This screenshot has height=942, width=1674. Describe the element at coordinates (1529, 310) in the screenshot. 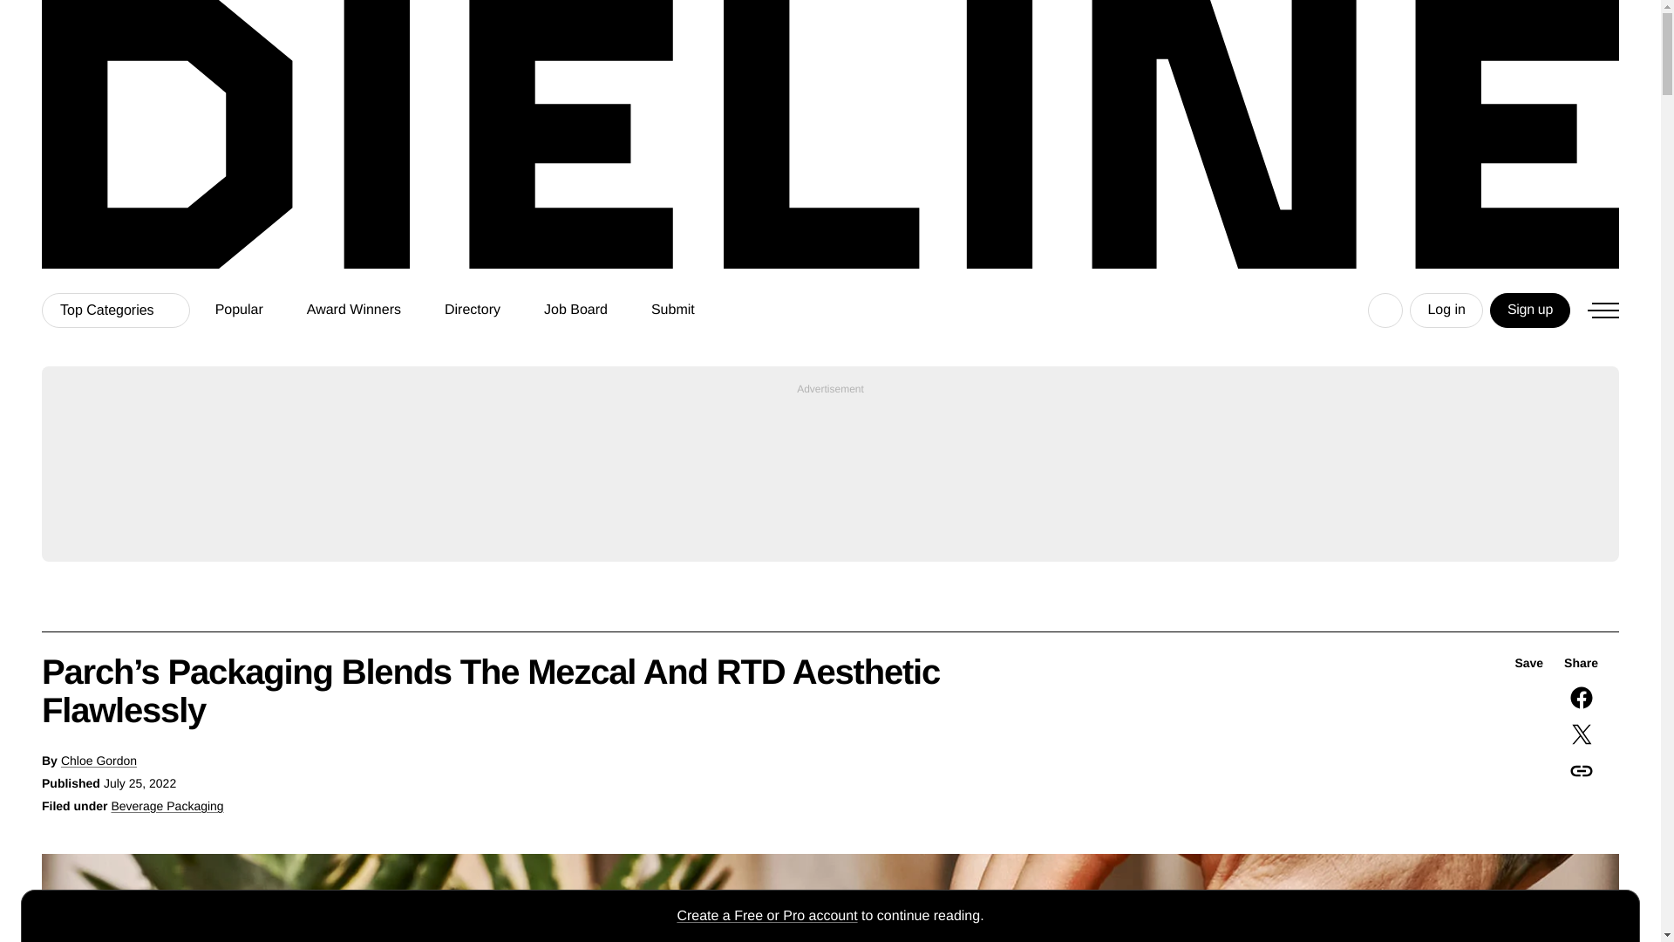

I see `Sign up` at that location.